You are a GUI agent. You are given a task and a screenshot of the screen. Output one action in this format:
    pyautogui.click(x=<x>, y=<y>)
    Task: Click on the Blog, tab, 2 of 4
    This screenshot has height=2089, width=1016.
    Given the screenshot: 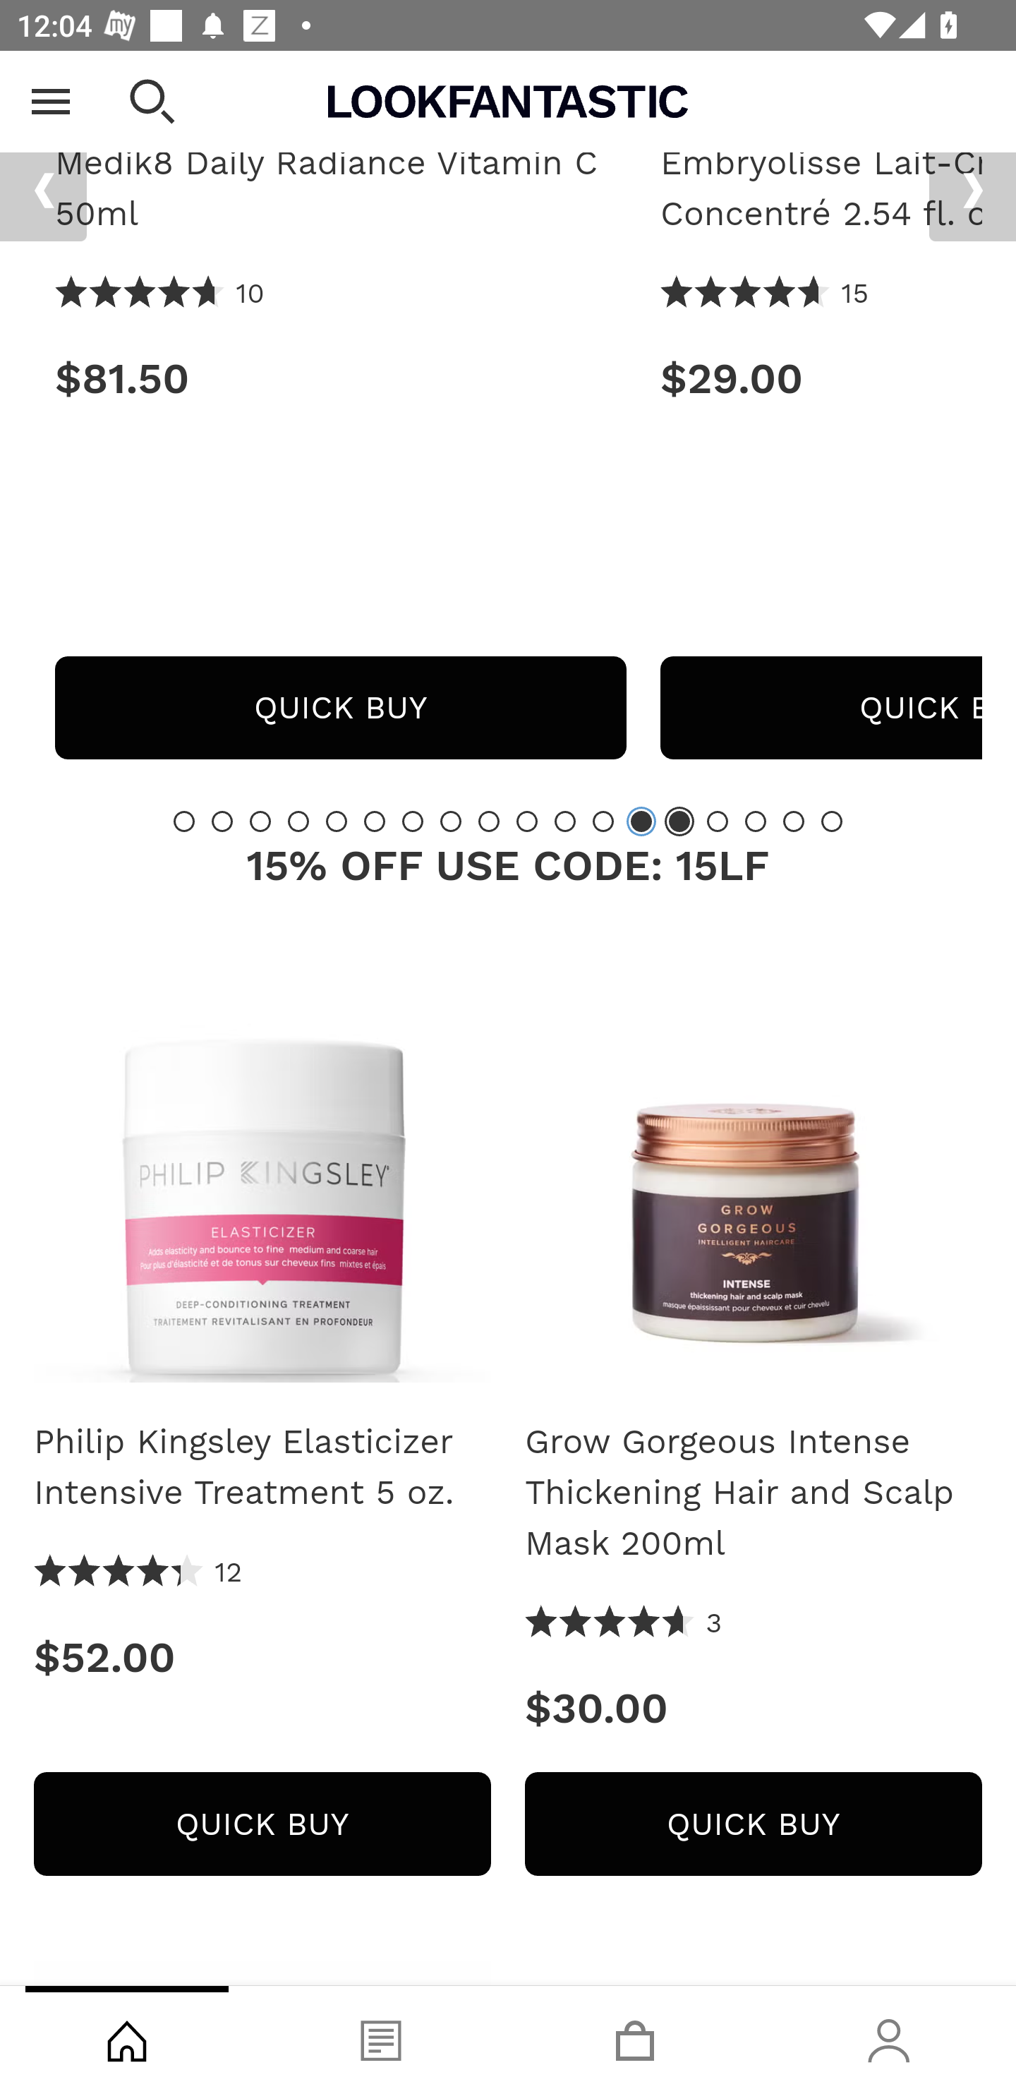 What is the action you would take?
    pyautogui.click(x=381, y=2037)
    